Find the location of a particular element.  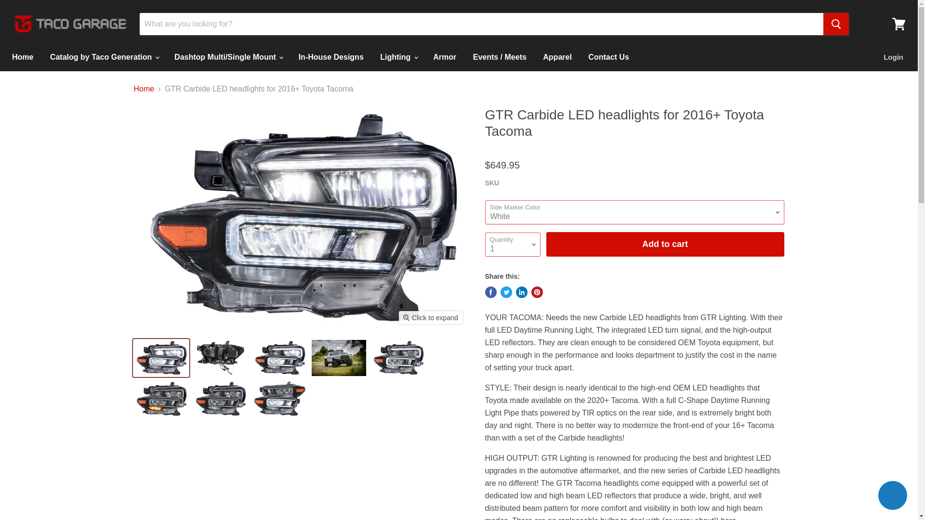

Home is located at coordinates (22, 57).